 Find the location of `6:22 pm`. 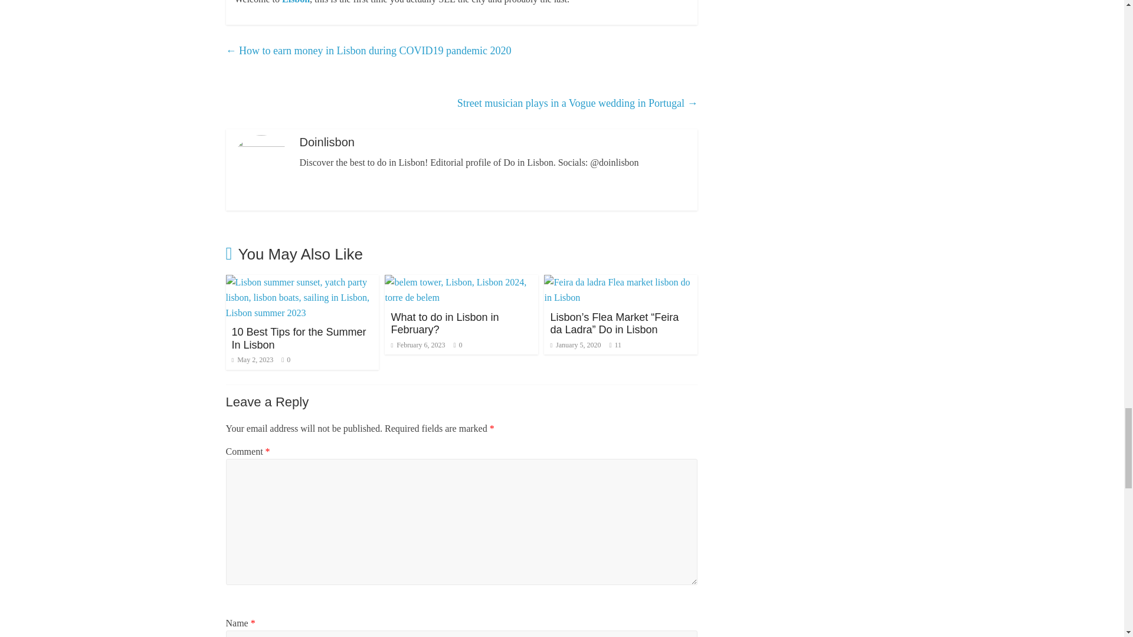

6:22 pm is located at coordinates (251, 359).